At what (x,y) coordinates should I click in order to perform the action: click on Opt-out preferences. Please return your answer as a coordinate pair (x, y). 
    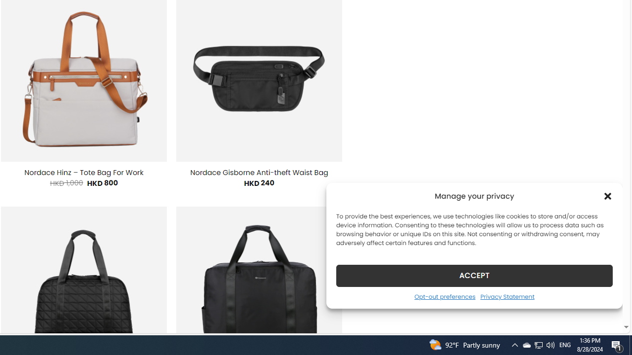
    Looking at the image, I should click on (444, 296).